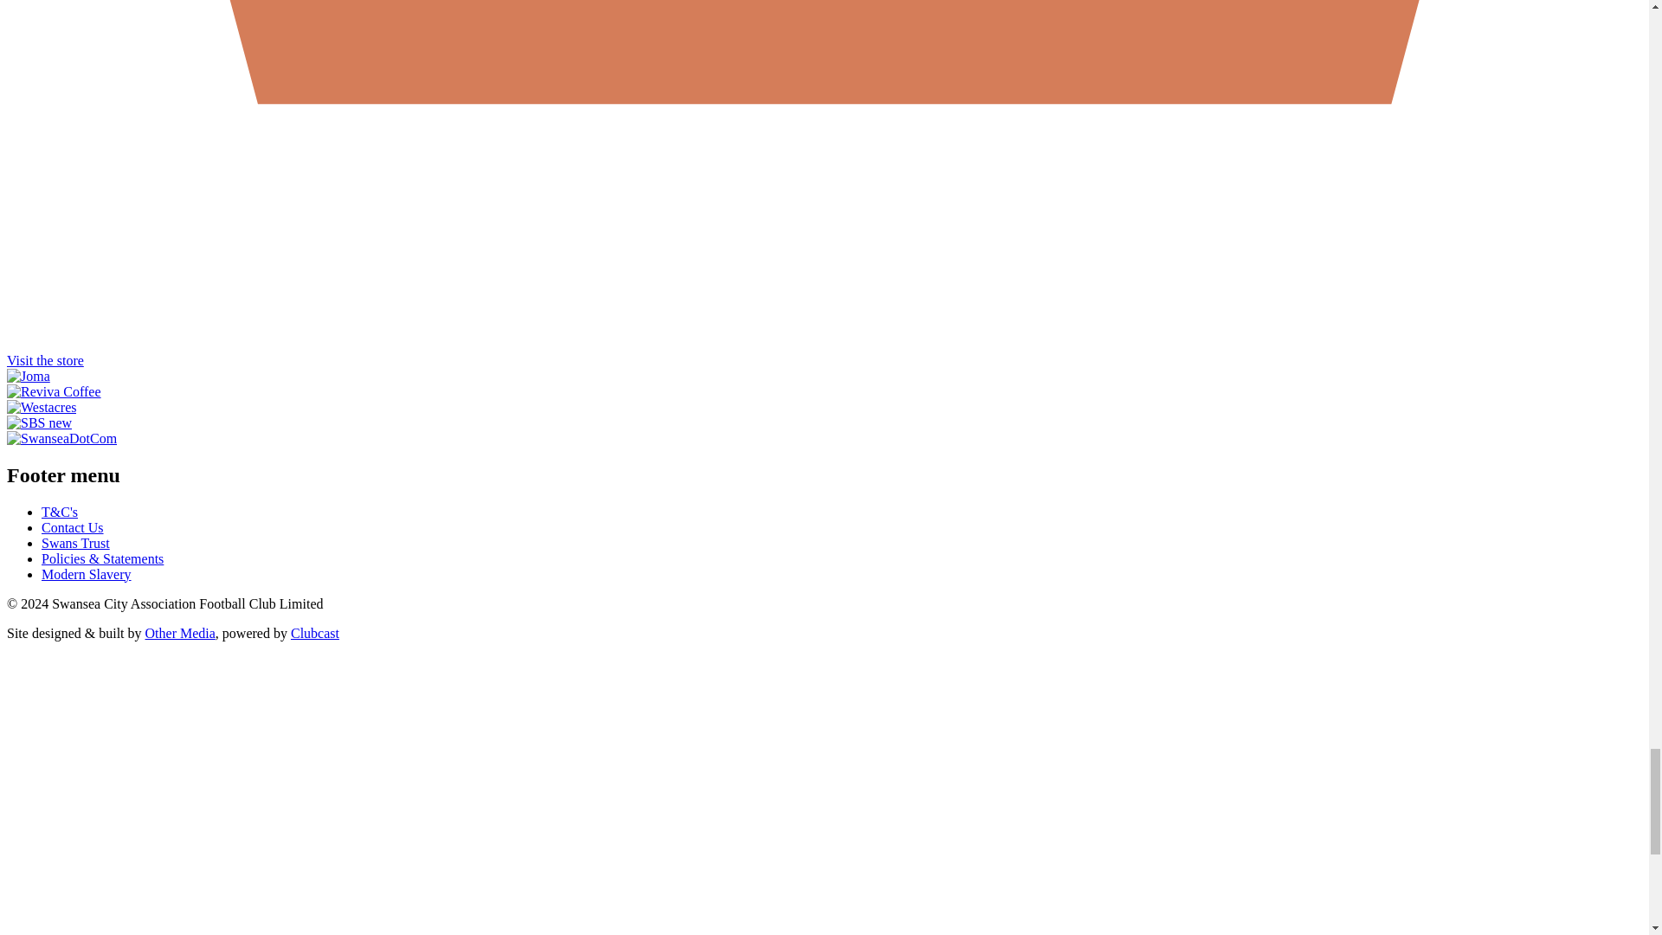  I want to click on Swansea sponsor, so click(28, 376).